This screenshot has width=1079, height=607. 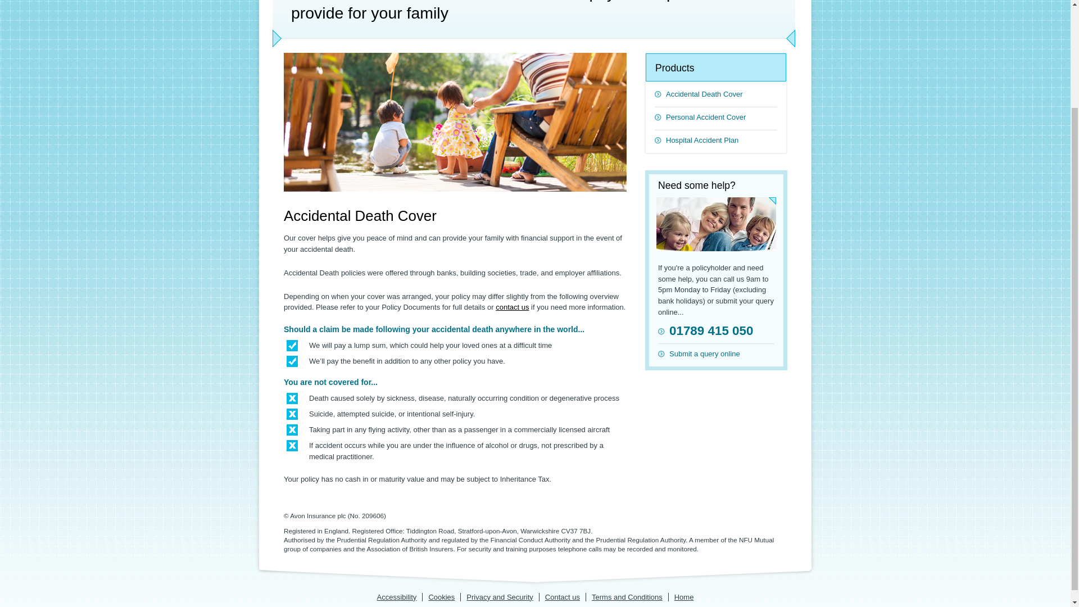 I want to click on Accessibility, so click(x=397, y=597).